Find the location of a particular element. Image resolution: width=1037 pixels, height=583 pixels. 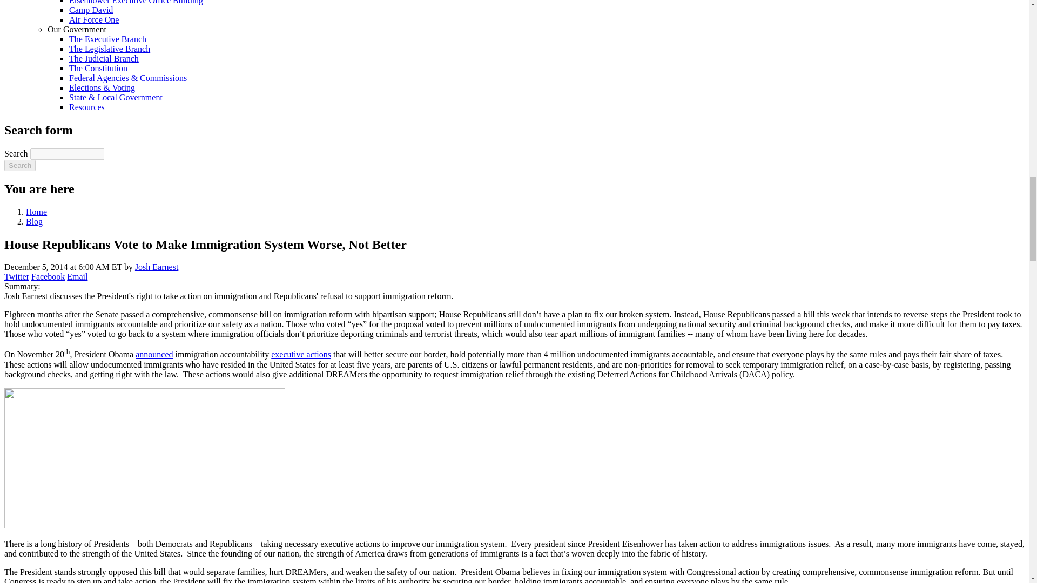

Twitter is located at coordinates (16, 276).